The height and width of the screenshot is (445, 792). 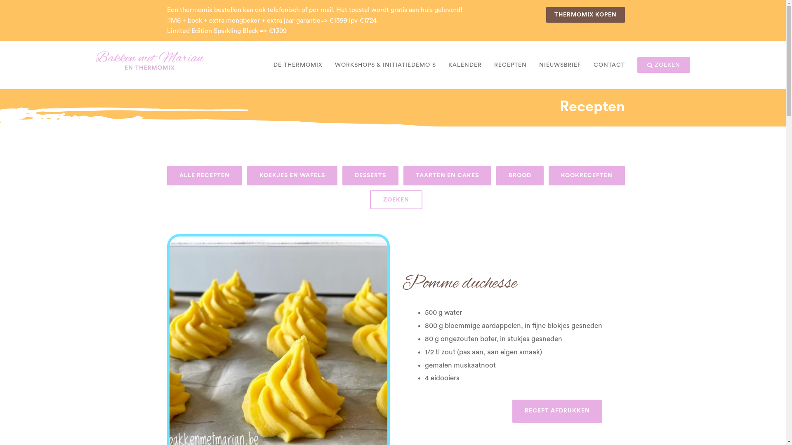 What do you see at coordinates (557, 411) in the screenshot?
I see `RECEPT AFDRUKKEN` at bounding box center [557, 411].